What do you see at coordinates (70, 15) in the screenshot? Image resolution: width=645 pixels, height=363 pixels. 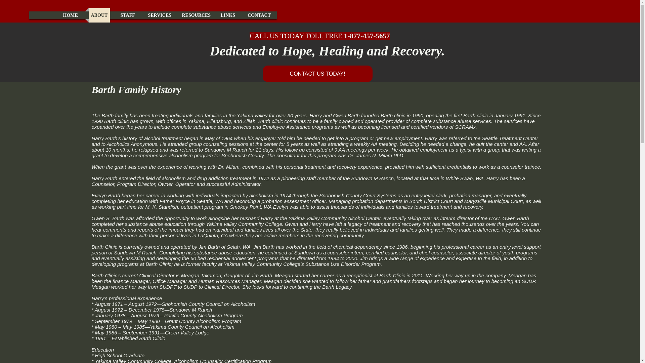 I see `HOME` at bounding box center [70, 15].